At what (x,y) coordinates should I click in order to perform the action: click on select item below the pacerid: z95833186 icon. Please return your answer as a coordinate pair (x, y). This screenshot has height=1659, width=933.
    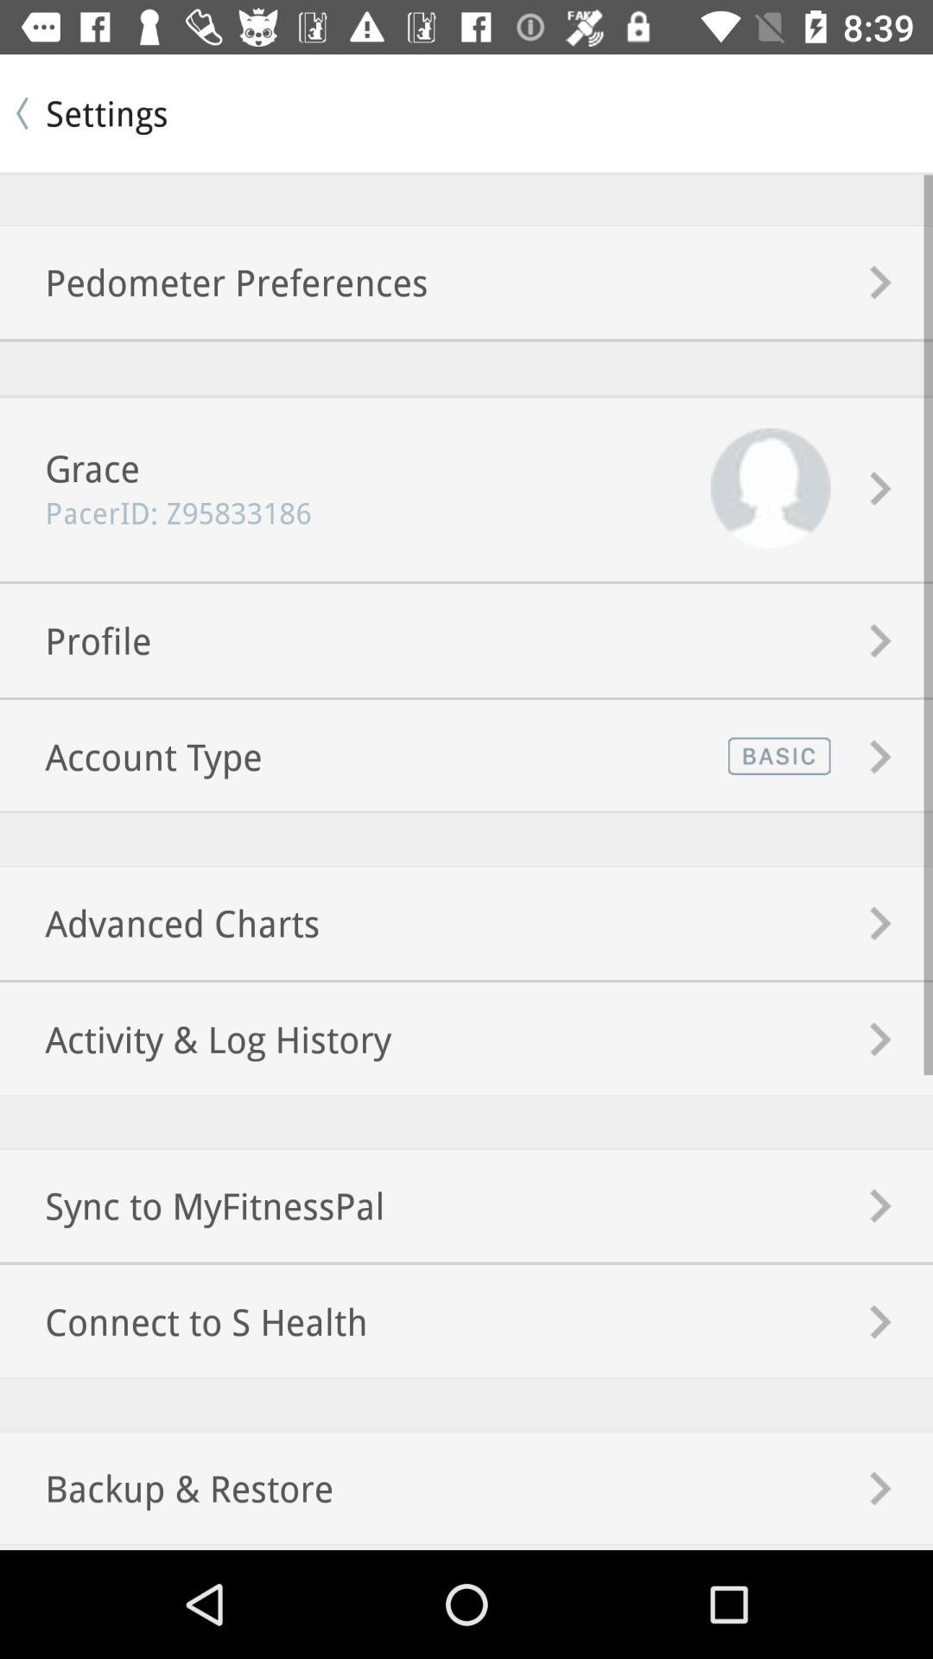
    Looking at the image, I should click on (76, 639).